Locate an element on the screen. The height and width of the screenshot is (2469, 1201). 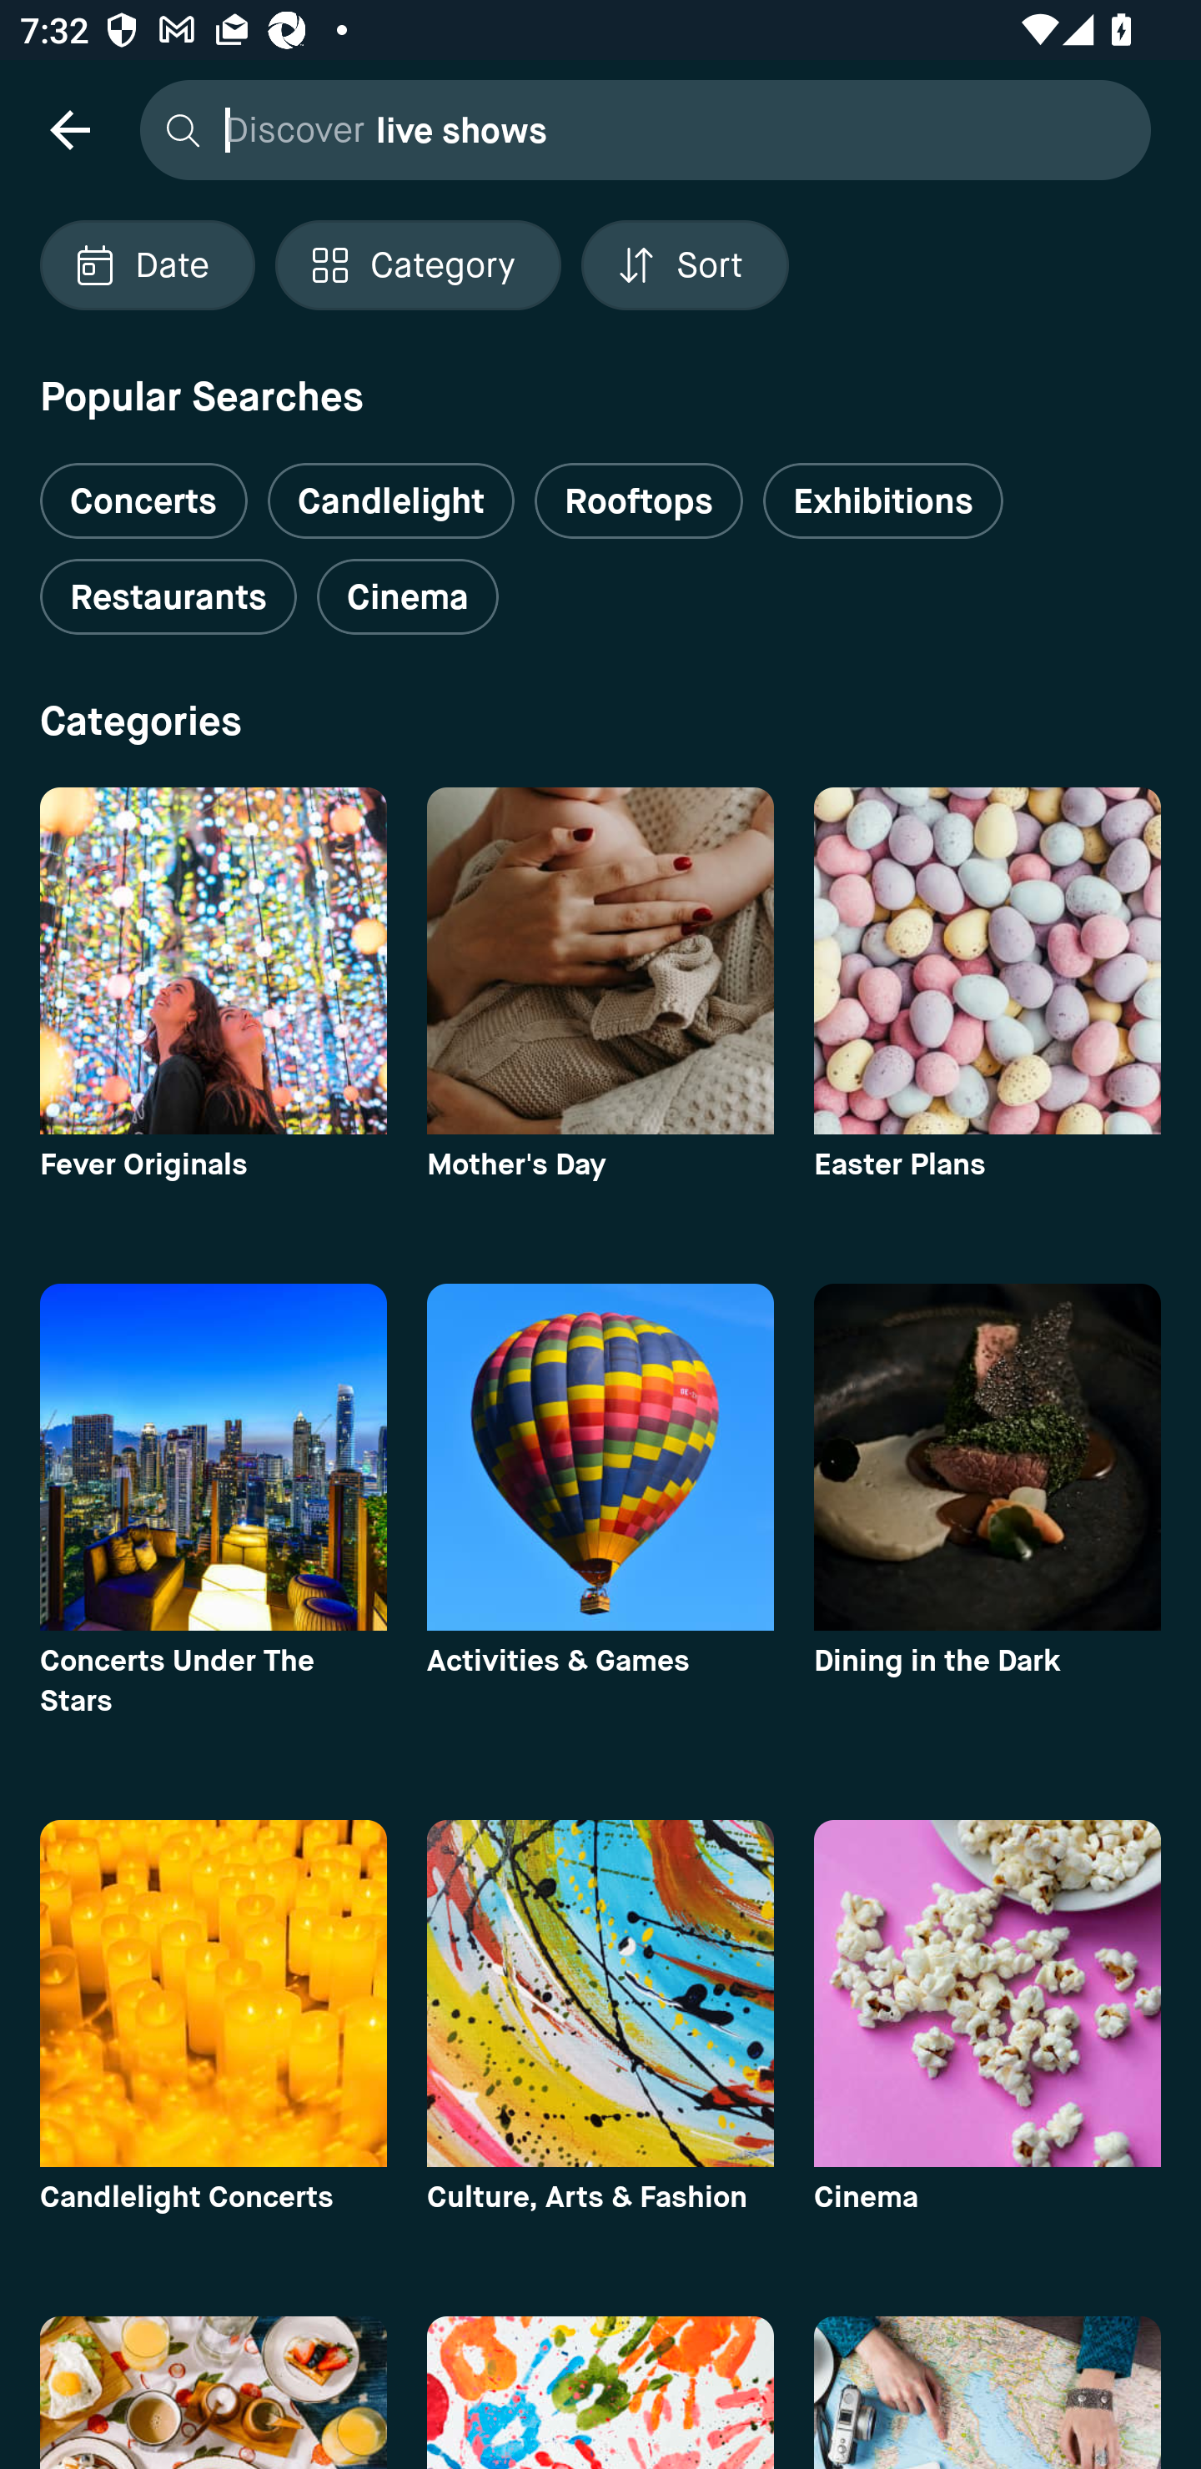
Localized description Sort is located at coordinates (685, 265).